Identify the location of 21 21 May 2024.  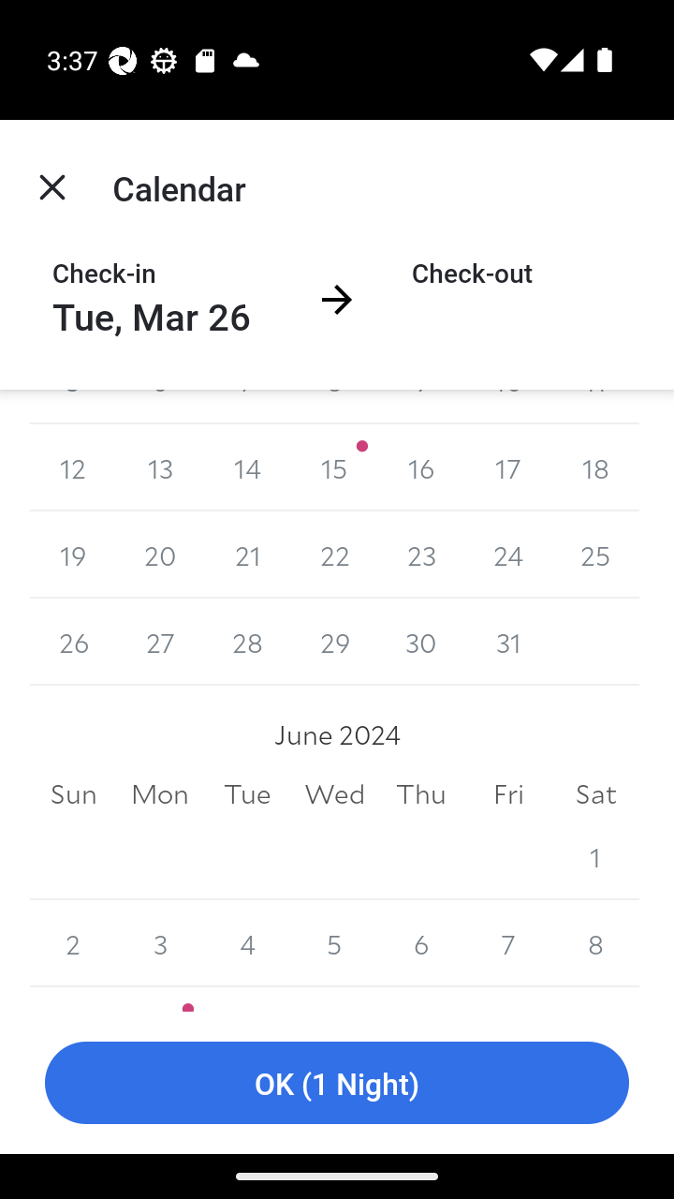
(247, 555).